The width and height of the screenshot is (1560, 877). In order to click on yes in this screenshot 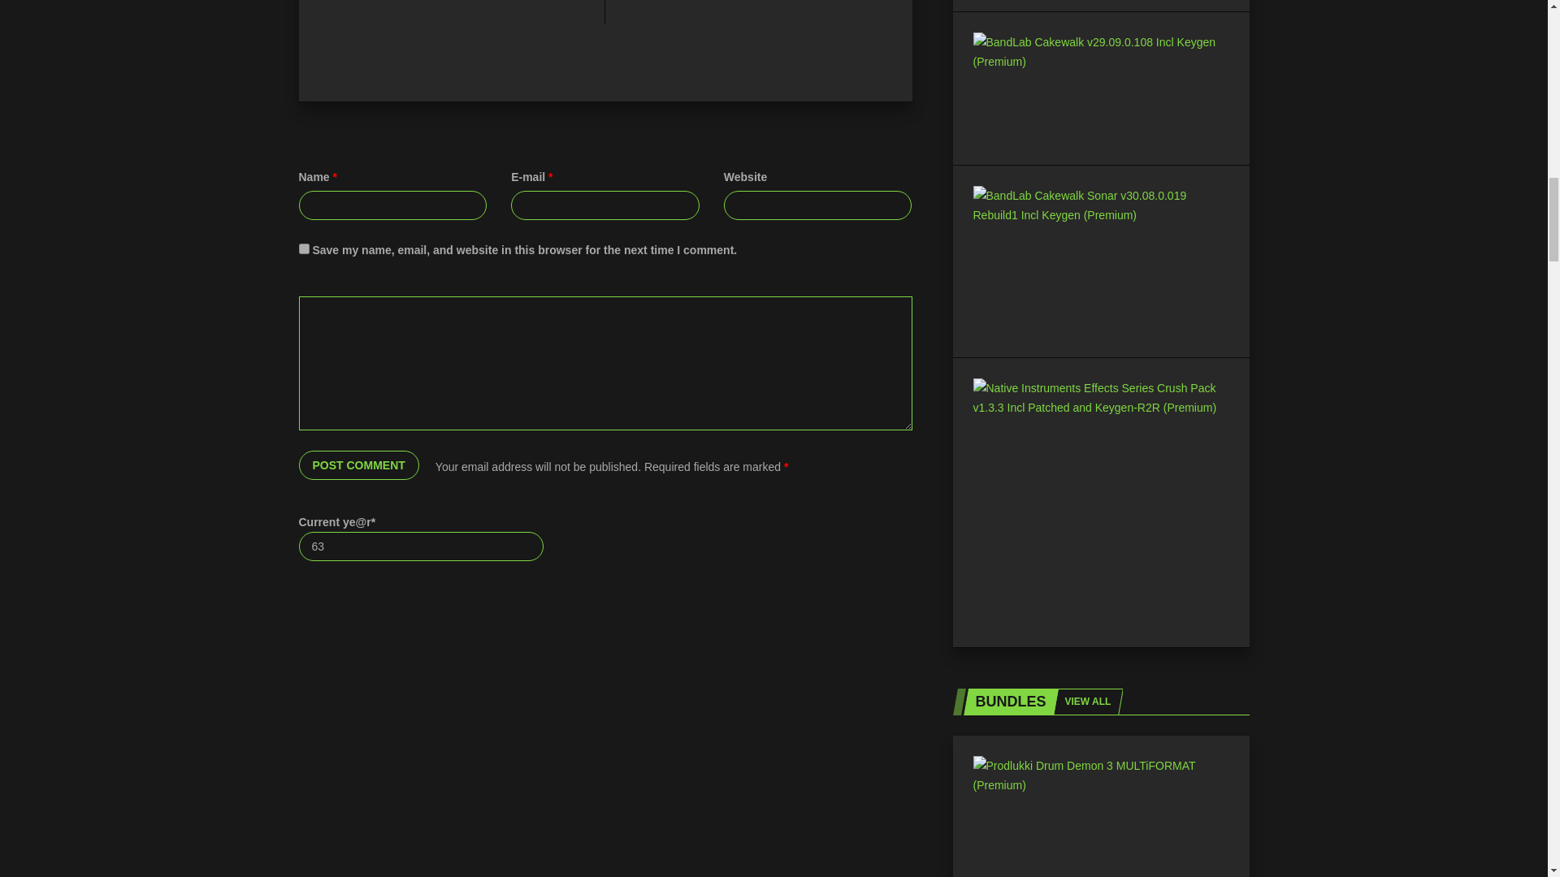, I will do `click(304, 248)`.